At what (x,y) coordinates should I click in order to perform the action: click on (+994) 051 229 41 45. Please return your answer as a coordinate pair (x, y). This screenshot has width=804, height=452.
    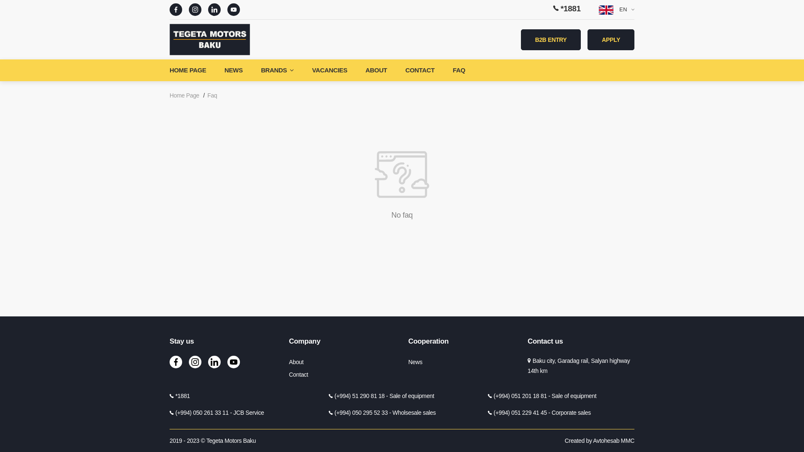
    Looking at the image, I should click on (520, 413).